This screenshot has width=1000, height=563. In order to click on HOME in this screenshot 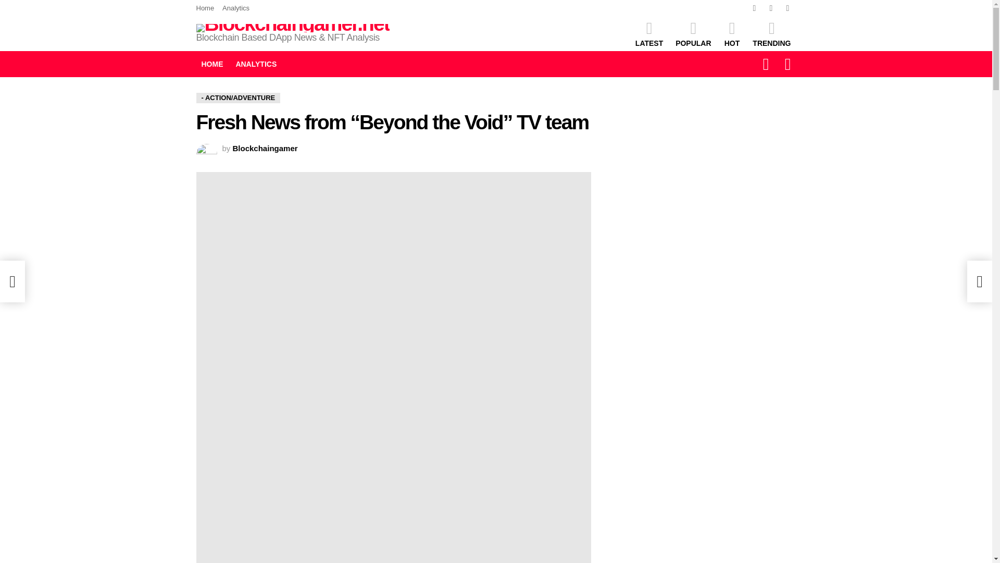, I will do `click(211, 64)`.